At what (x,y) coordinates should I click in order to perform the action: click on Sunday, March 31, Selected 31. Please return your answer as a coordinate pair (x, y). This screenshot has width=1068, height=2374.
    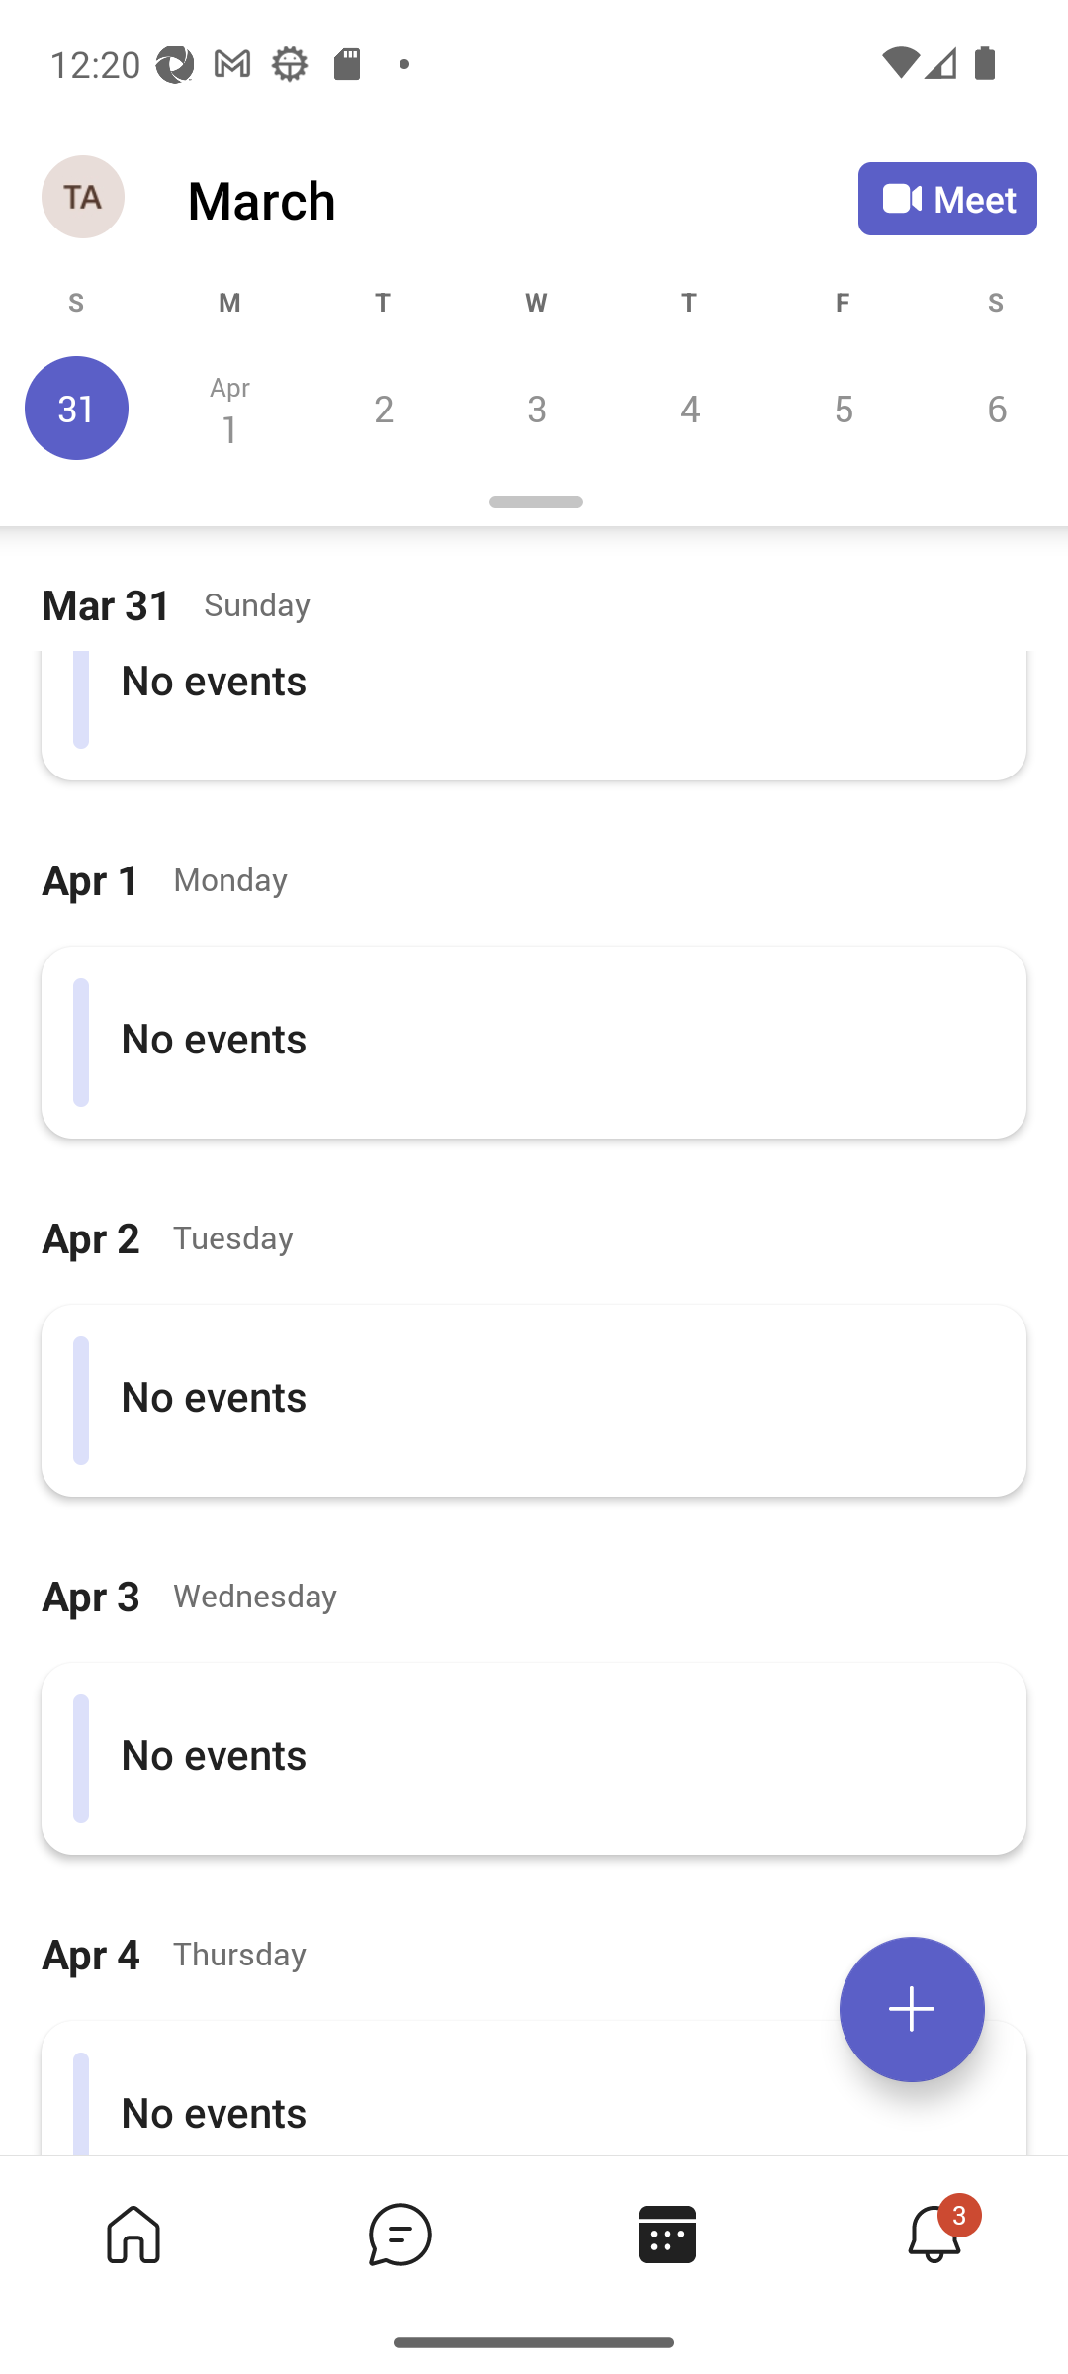
    Looking at the image, I should click on (77, 408).